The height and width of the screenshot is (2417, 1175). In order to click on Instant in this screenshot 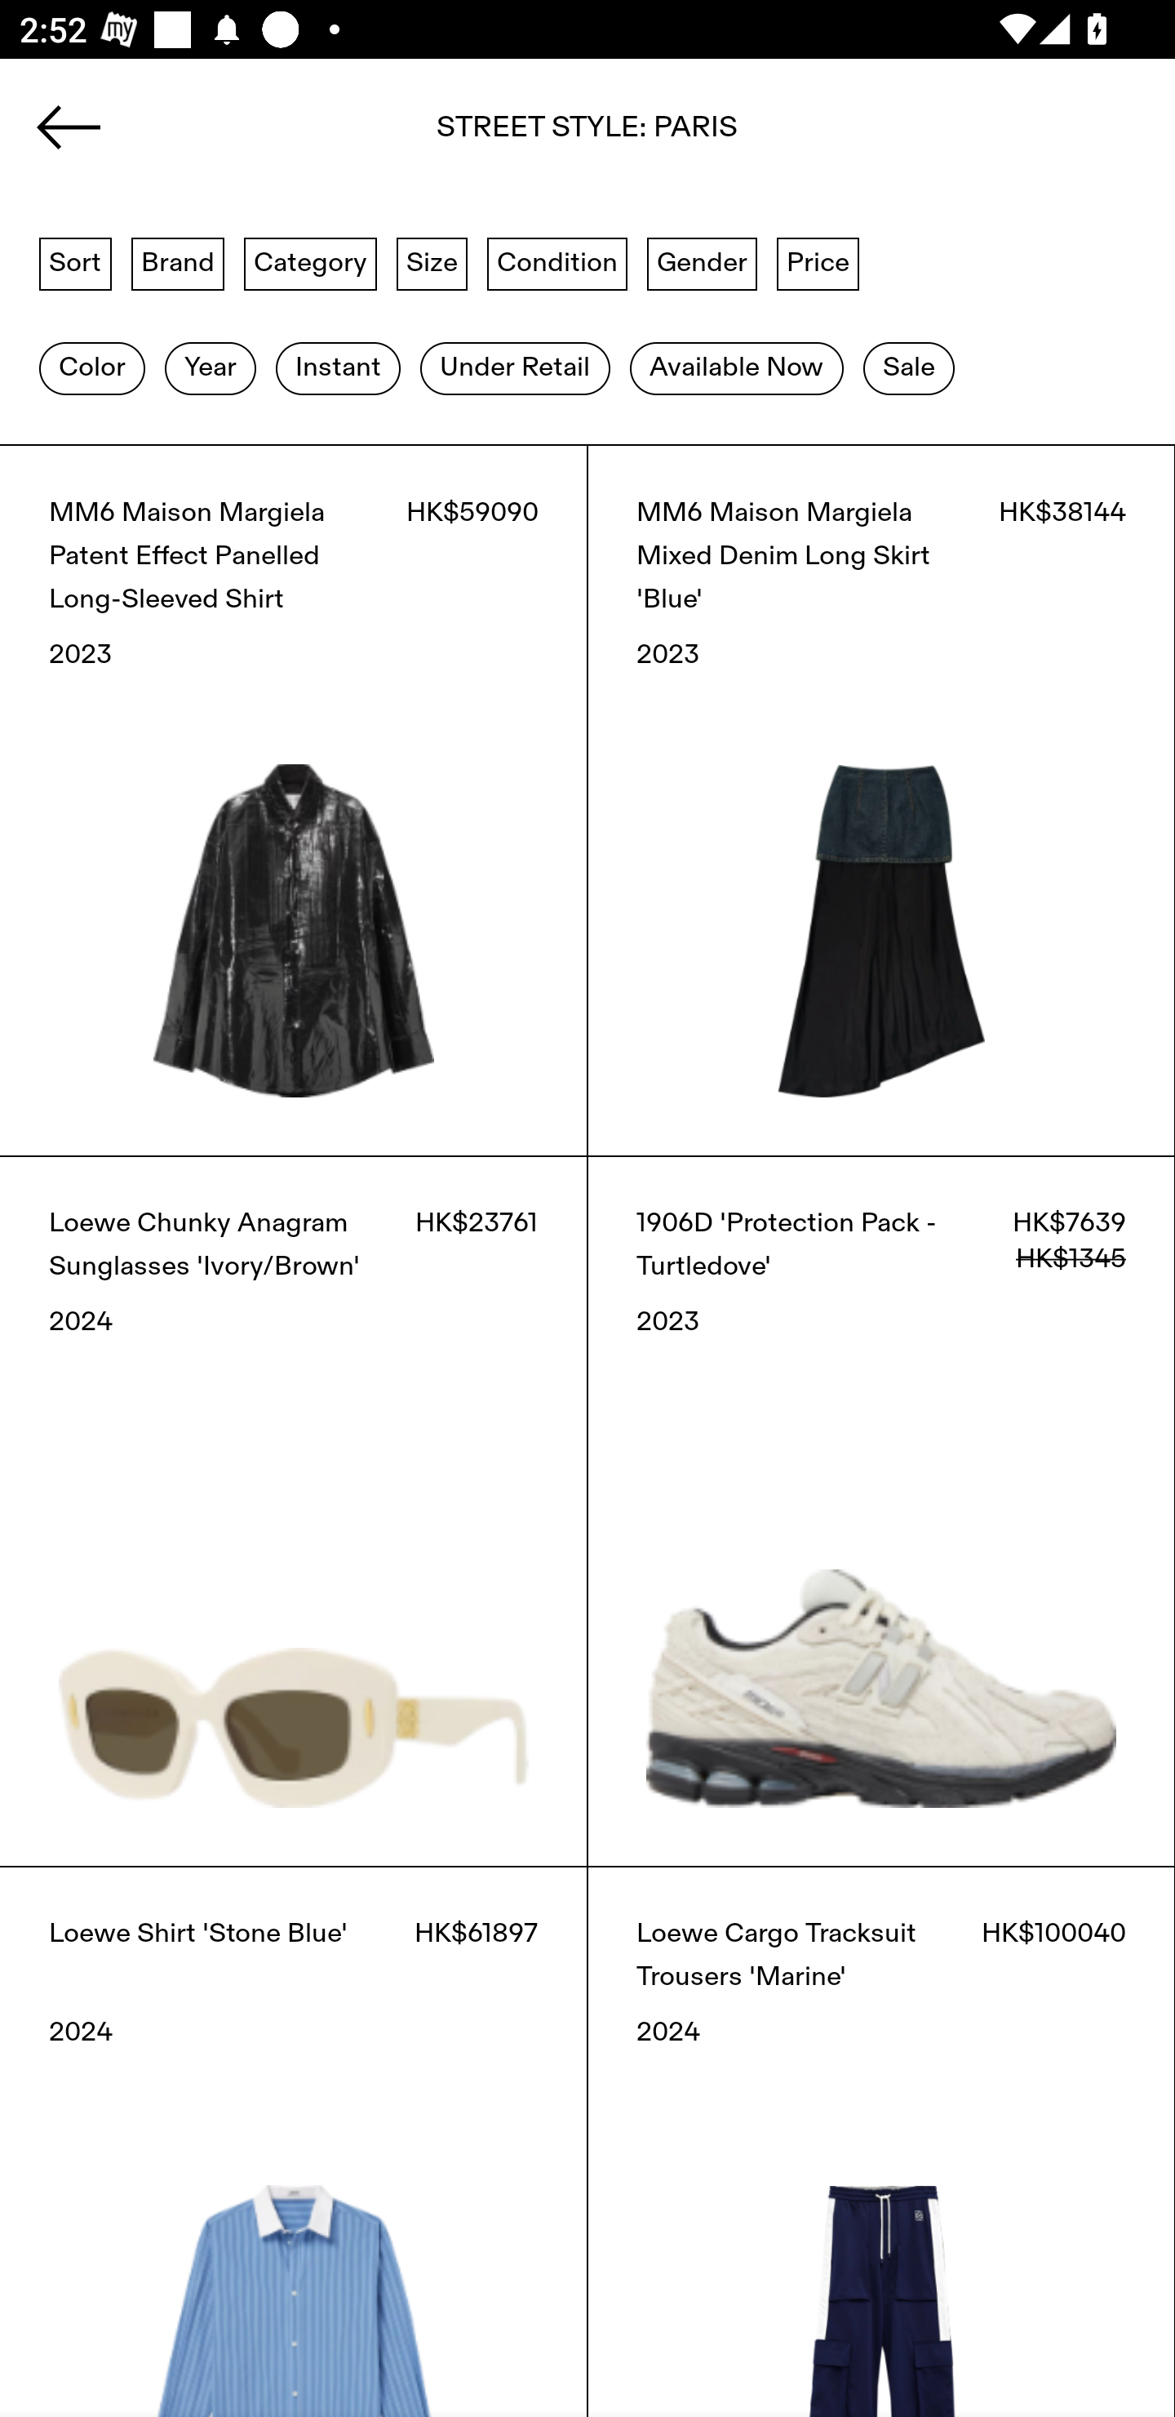, I will do `click(338, 368)`.